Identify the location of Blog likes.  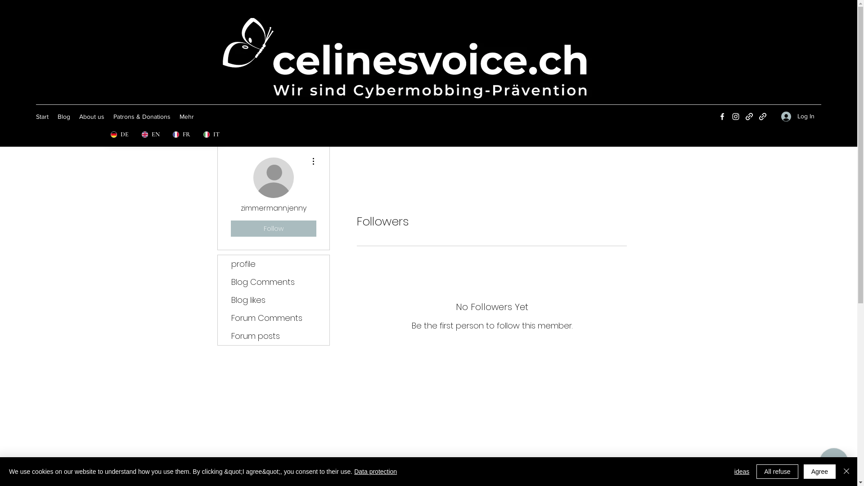
(274, 300).